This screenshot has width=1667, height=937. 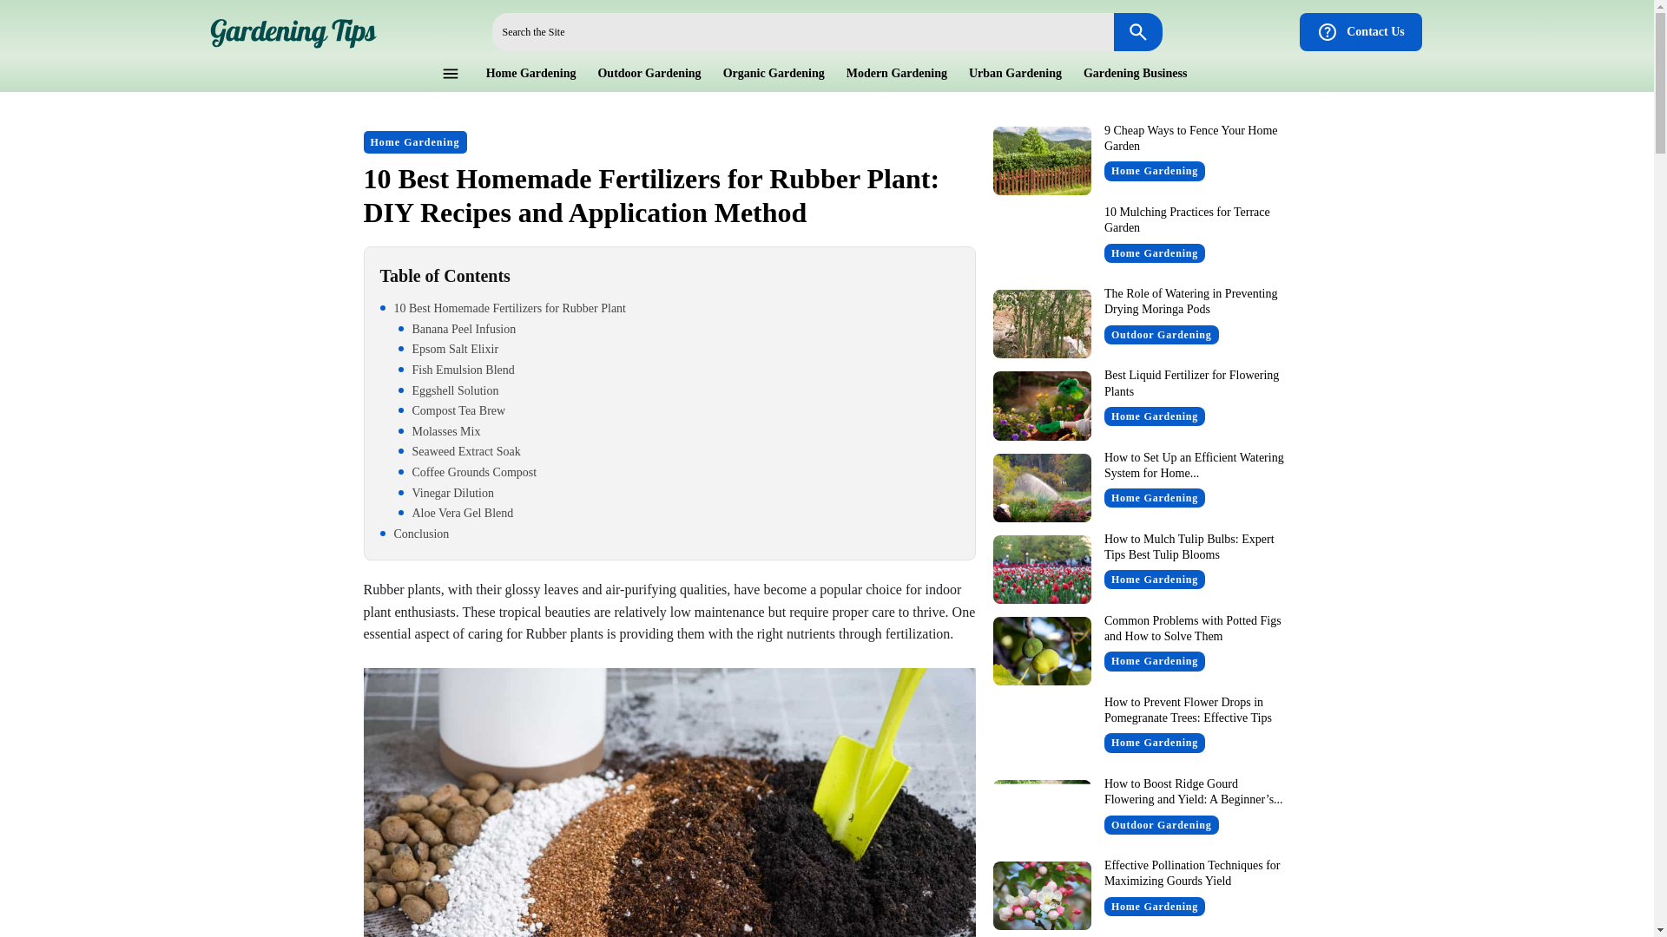 What do you see at coordinates (1042, 323) in the screenshot?
I see `The Role of Watering in Preventing Drying Moringa Pods` at bounding box center [1042, 323].